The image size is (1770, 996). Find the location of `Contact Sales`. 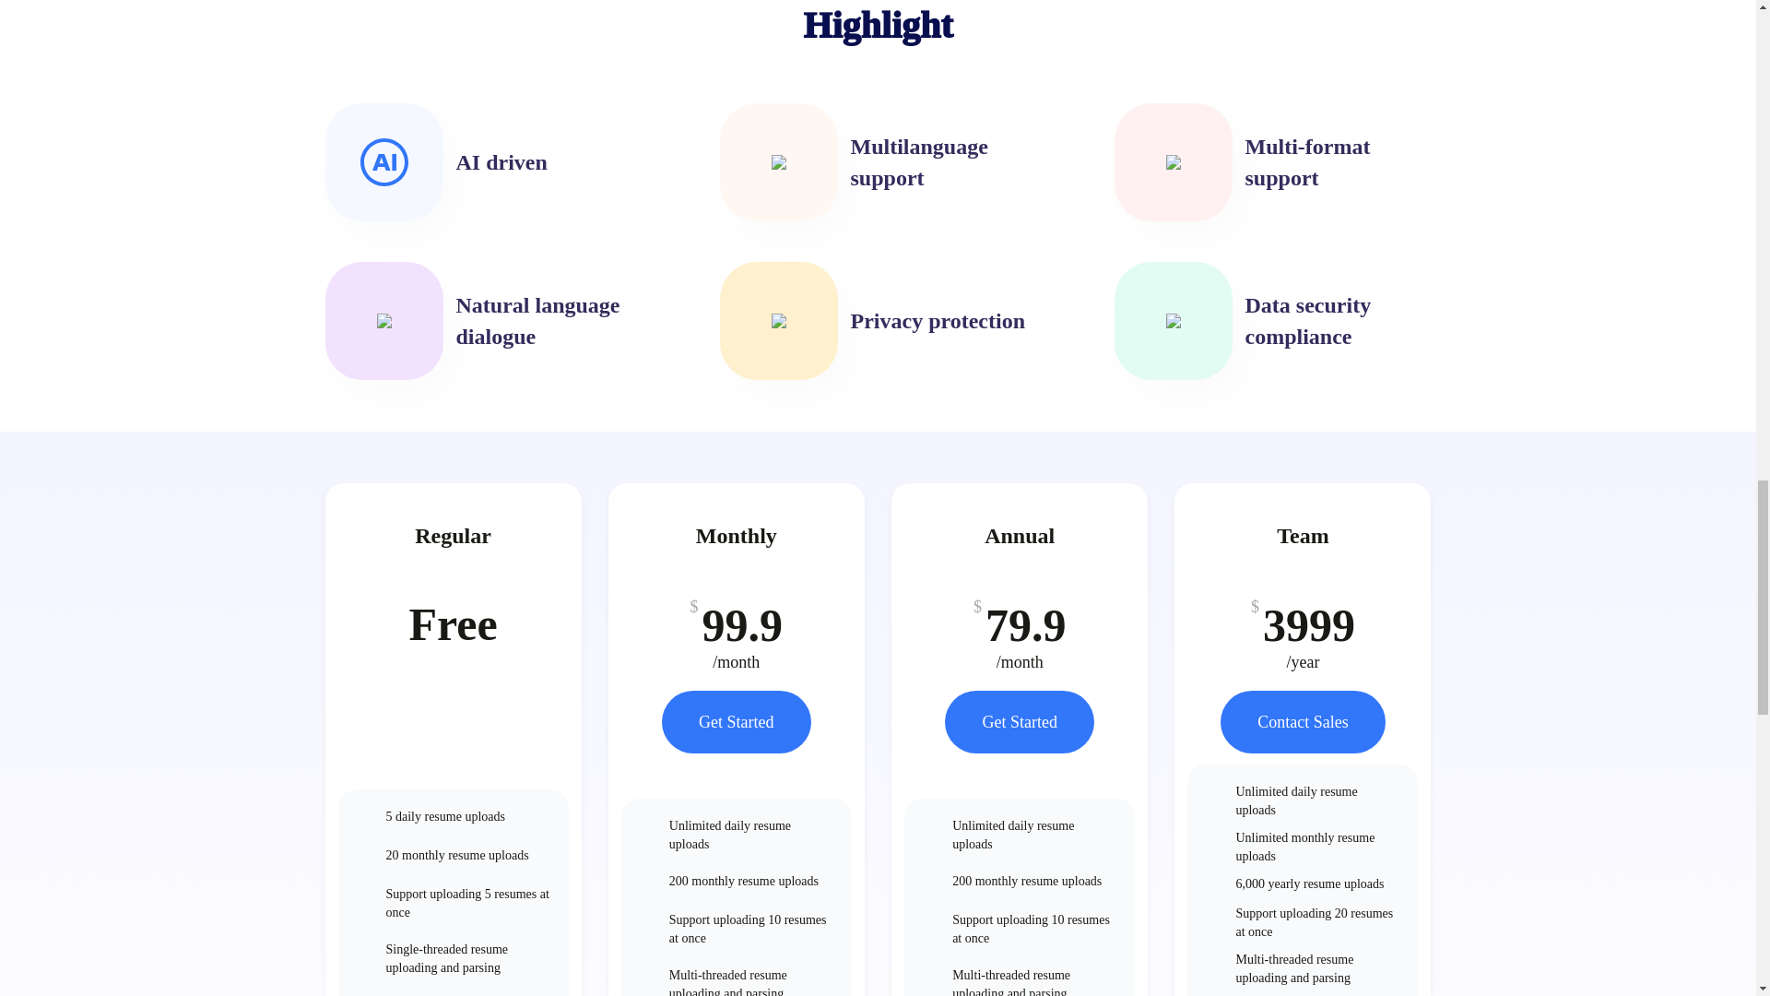

Contact Sales is located at coordinates (1302, 721).